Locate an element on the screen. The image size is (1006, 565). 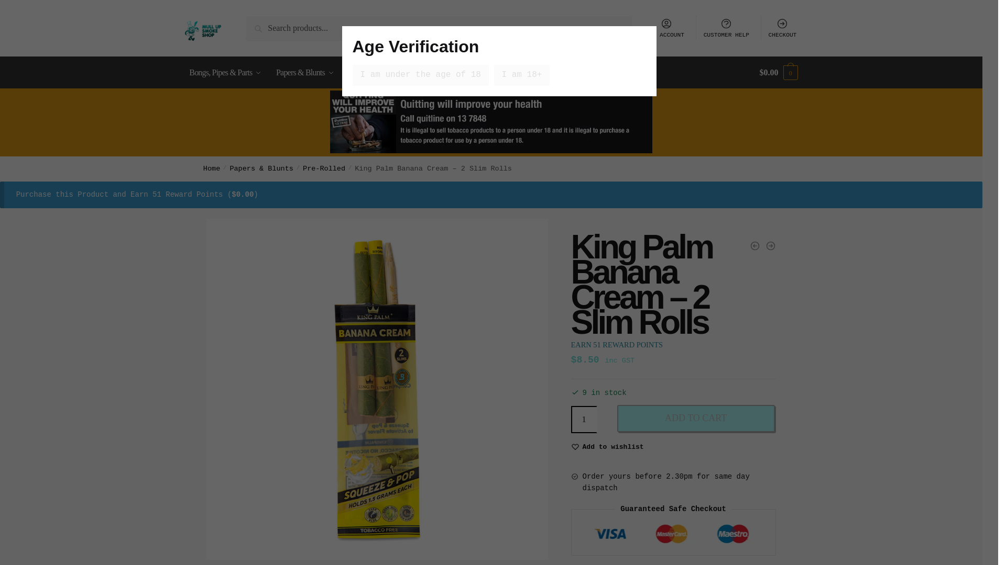
1 is located at coordinates (584, 420).